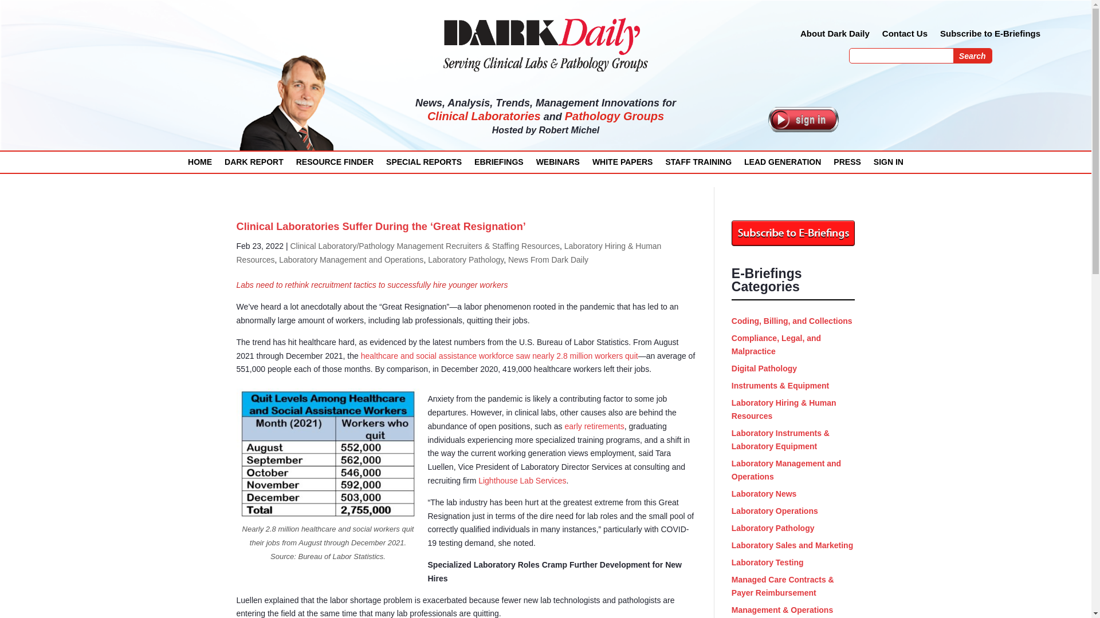 The height and width of the screenshot is (618, 1100). Describe the element at coordinates (335, 165) in the screenshot. I see `RESOURCE FINDER` at that location.